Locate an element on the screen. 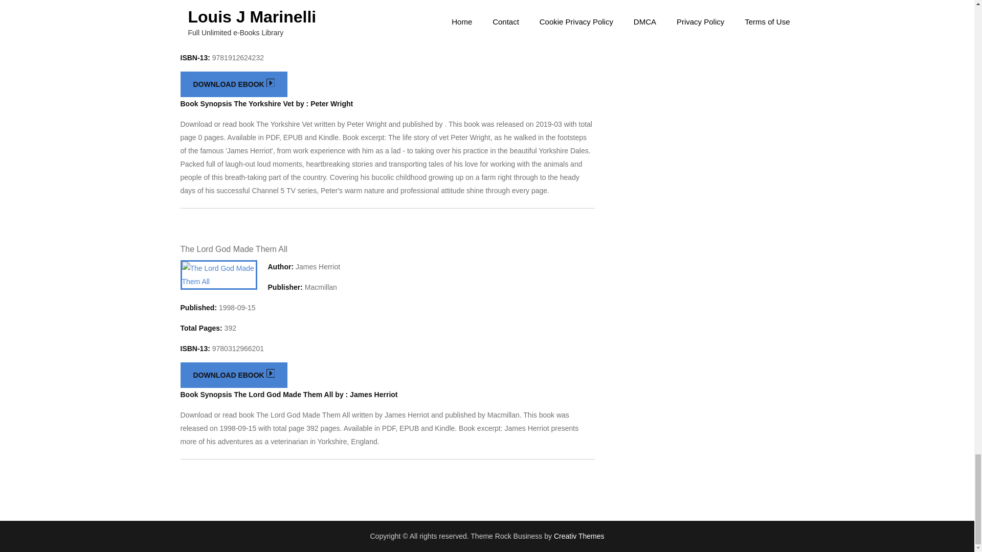 This screenshot has width=982, height=552. The Lord God Made Them All is located at coordinates (233, 249).